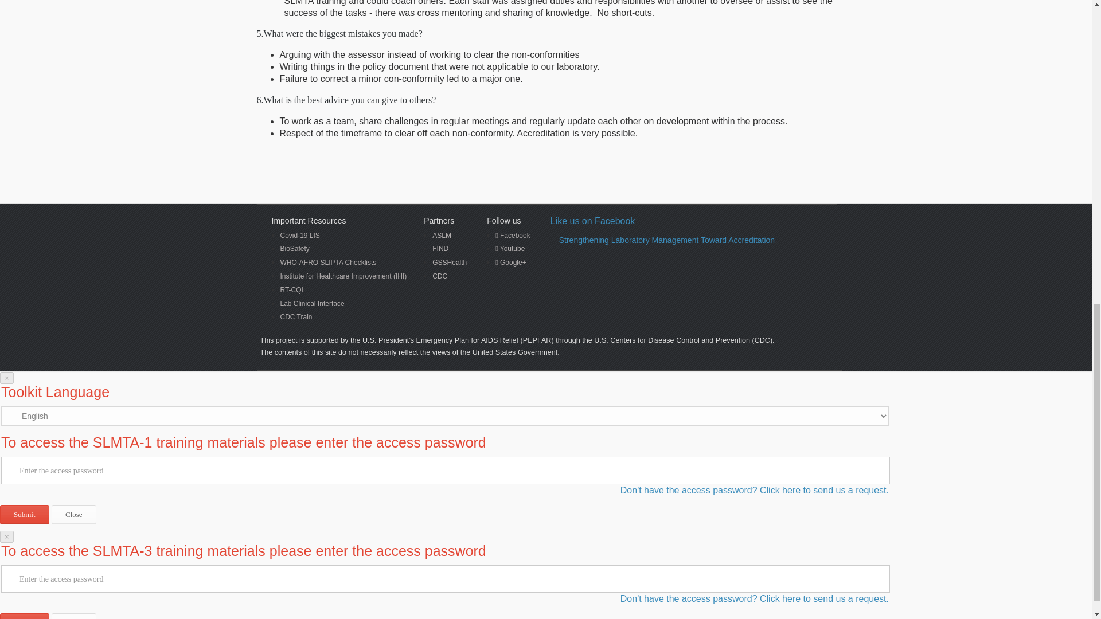 The image size is (1101, 619). What do you see at coordinates (450, 236) in the screenshot?
I see `ASLM` at bounding box center [450, 236].